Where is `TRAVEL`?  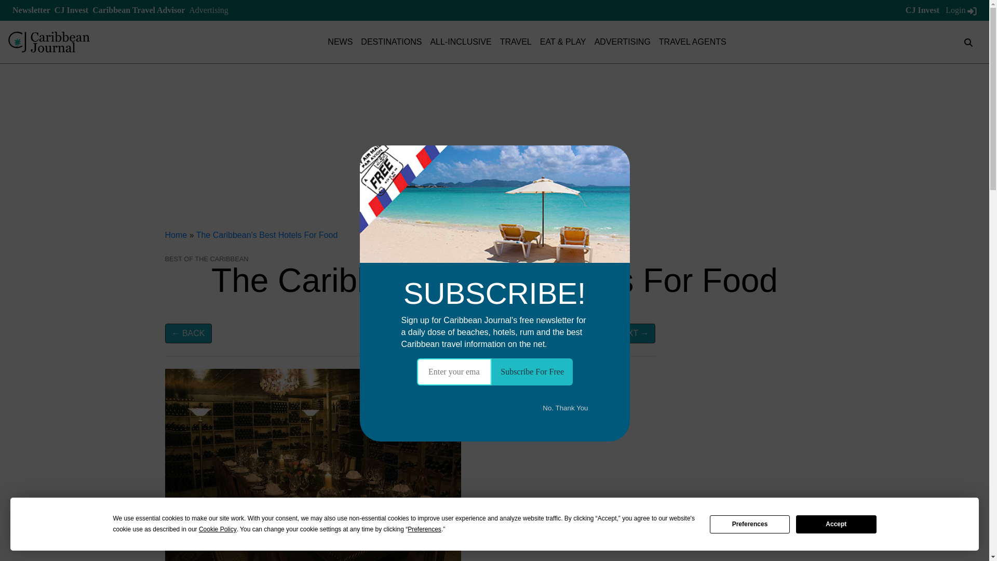 TRAVEL is located at coordinates (516, 42).